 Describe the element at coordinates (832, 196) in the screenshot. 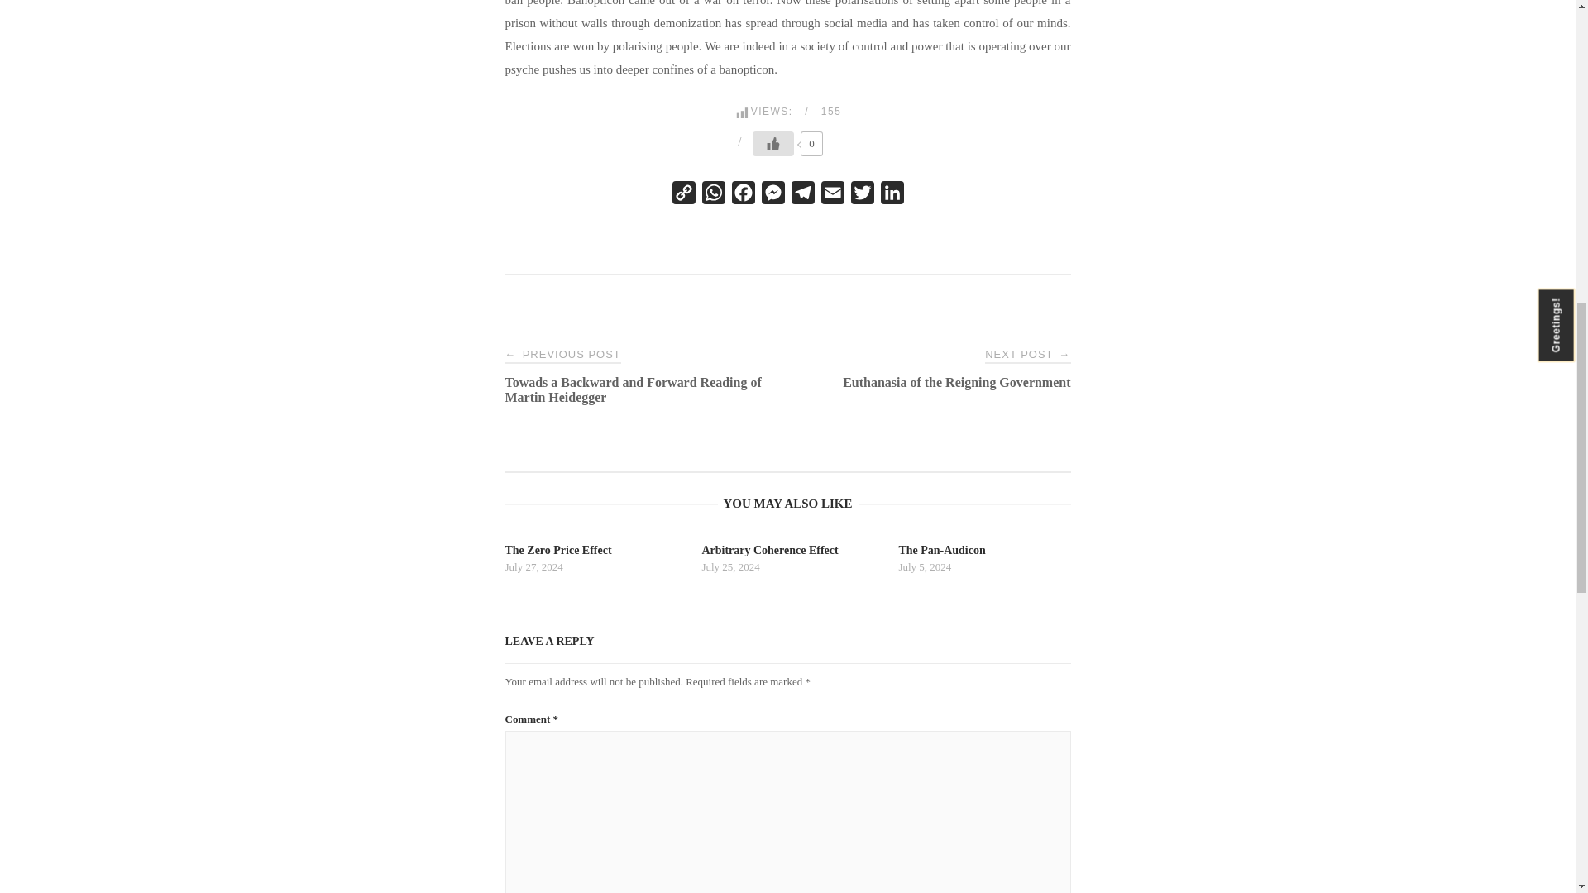

I see `Telegram` at that location.